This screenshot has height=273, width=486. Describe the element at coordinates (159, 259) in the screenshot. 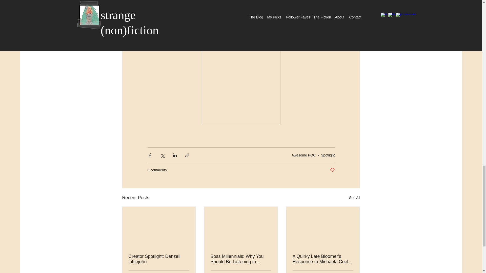

I see `Creator Spotlight: Denzell Littlejohn` at that location.